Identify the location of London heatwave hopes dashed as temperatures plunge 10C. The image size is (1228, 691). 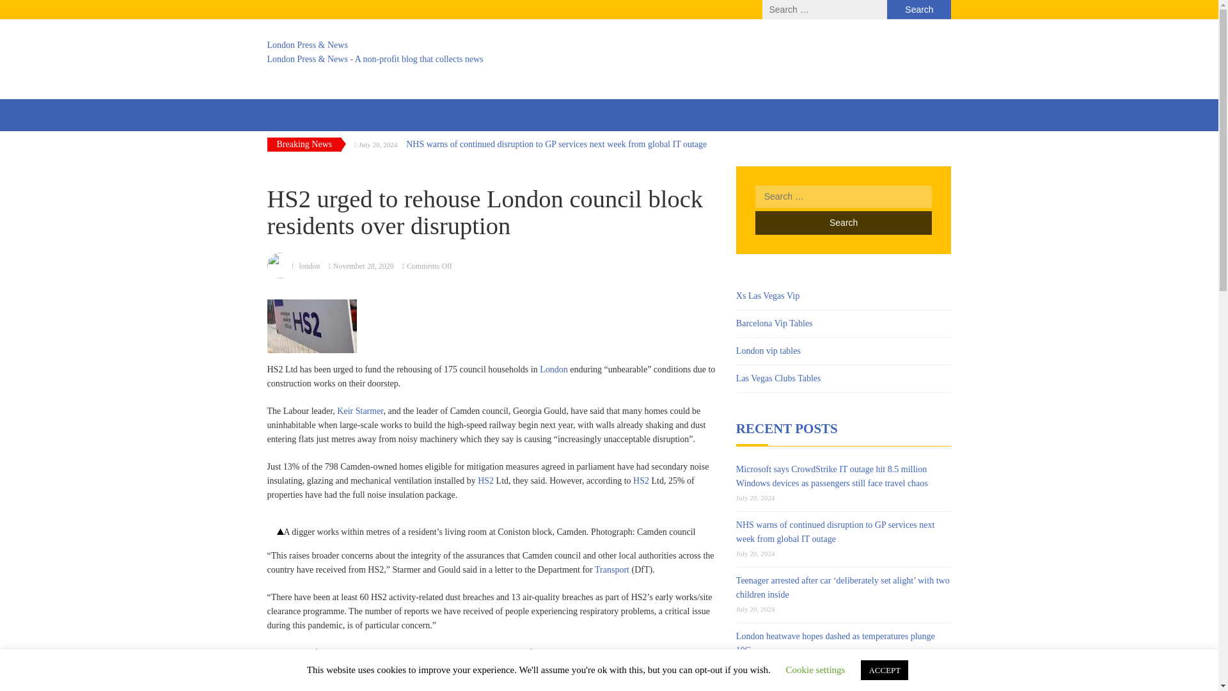
(835, 643).